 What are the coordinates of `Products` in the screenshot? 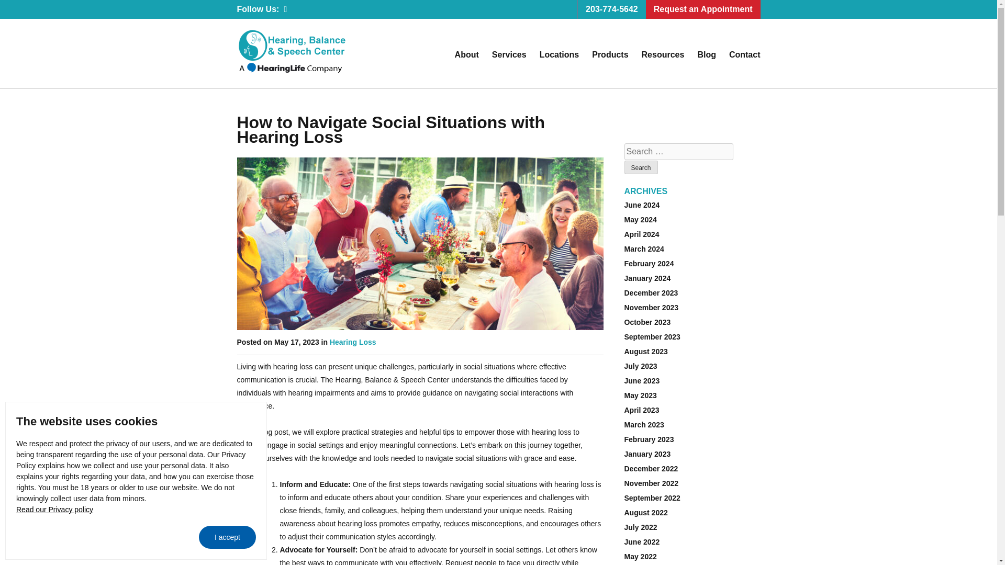 It's located at (610, 55).